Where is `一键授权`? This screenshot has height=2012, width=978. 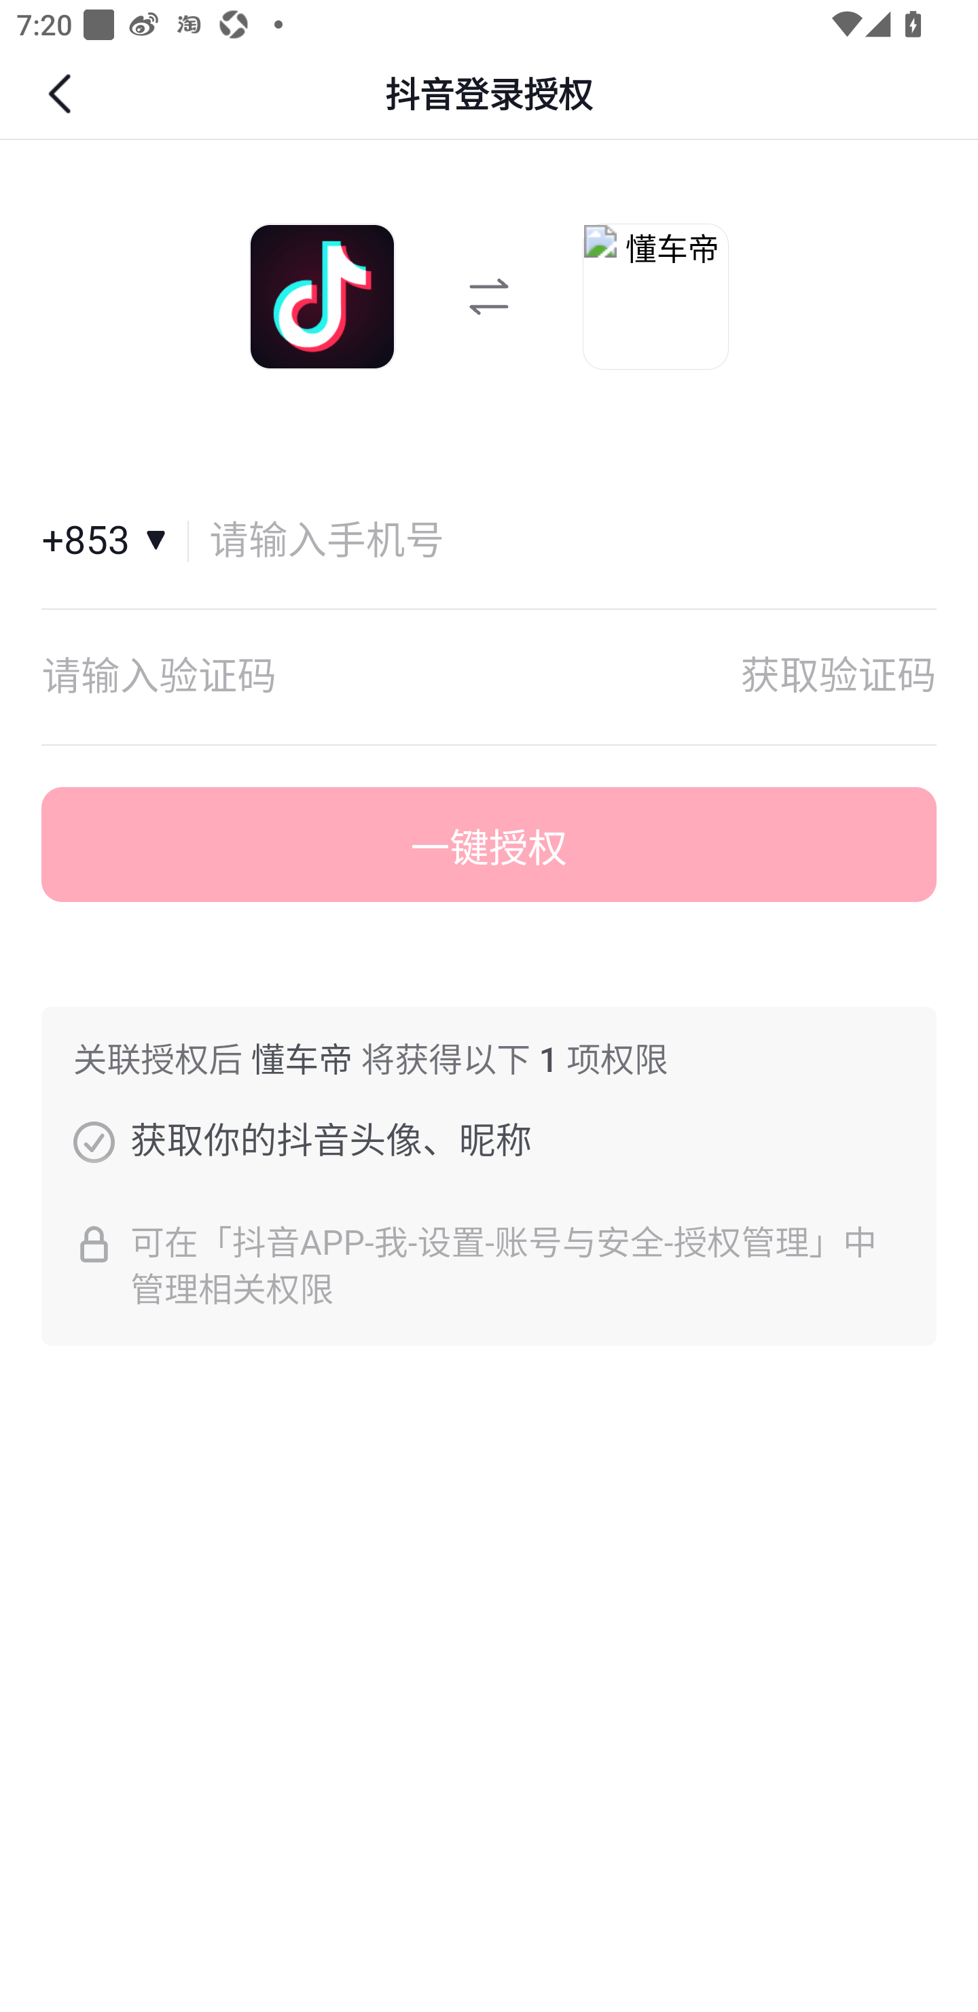
一键授权 is located at coordinates (489, 845).